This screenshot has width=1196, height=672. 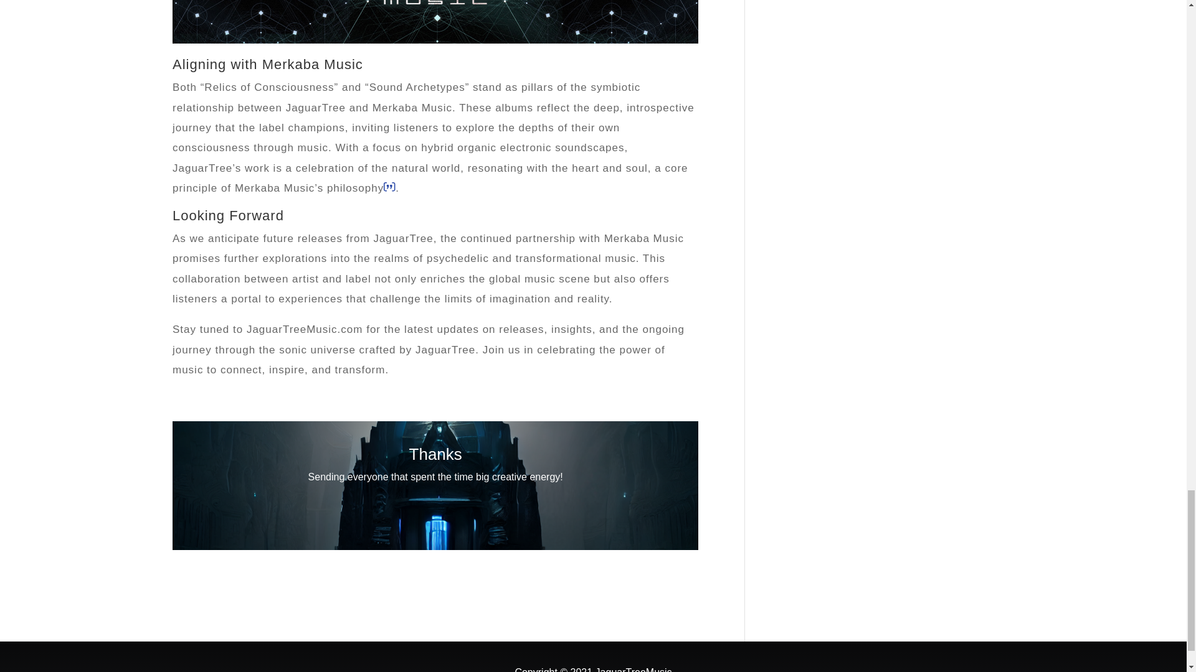 I want to click on Merkaba Music - JaguarTree, so click(x=435, y=22).